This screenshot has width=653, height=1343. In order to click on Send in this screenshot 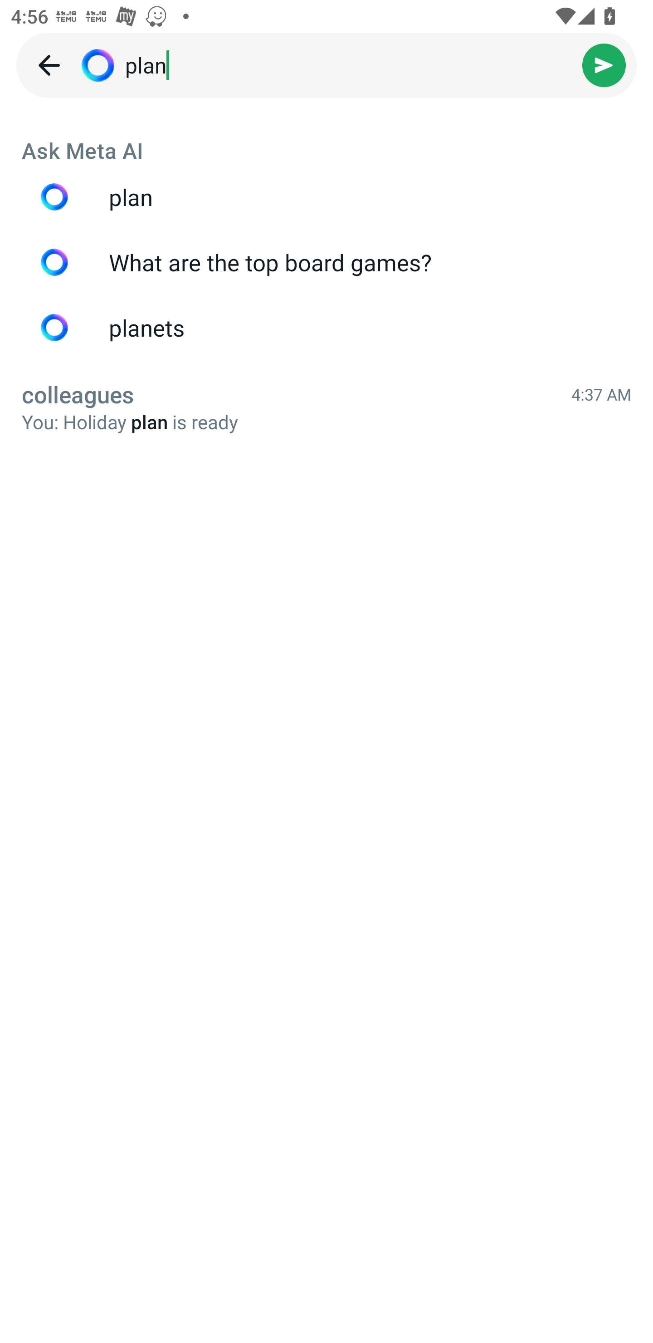, I will do `click(604, 65)`.